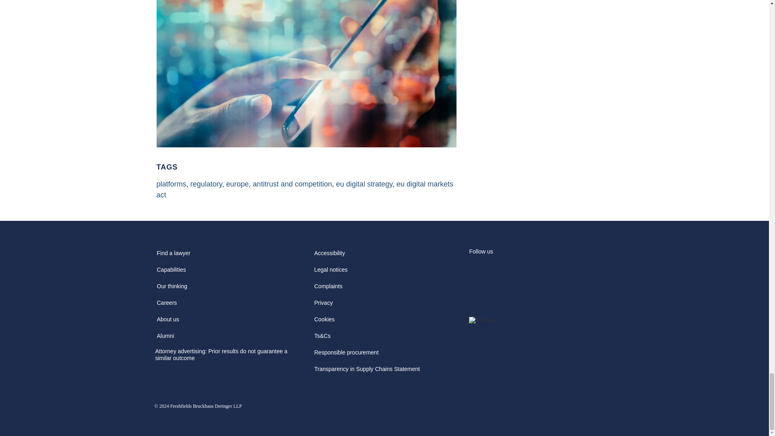  I want to click on Cookies, so click(324, 322).